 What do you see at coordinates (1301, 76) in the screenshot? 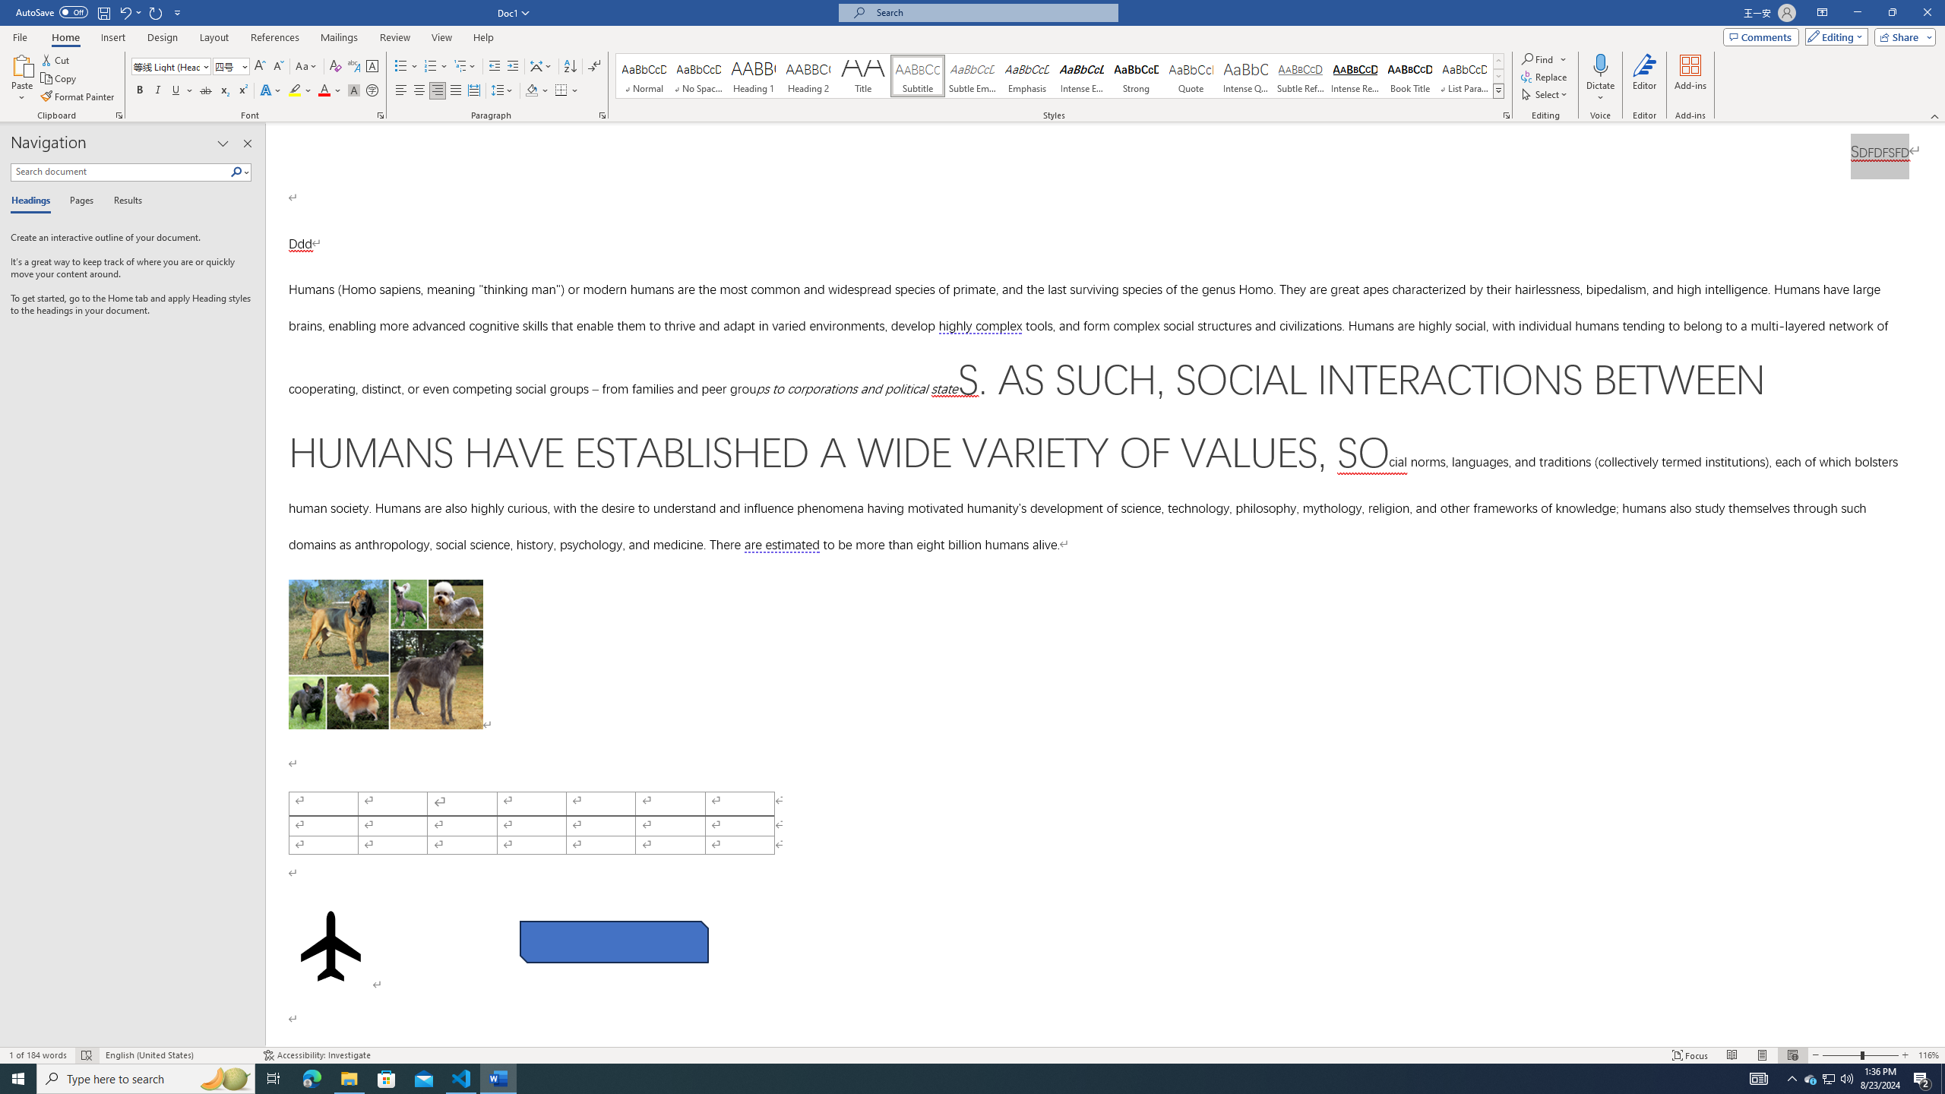
I see `Subtle Reference` at bounding box center [1301, 76].